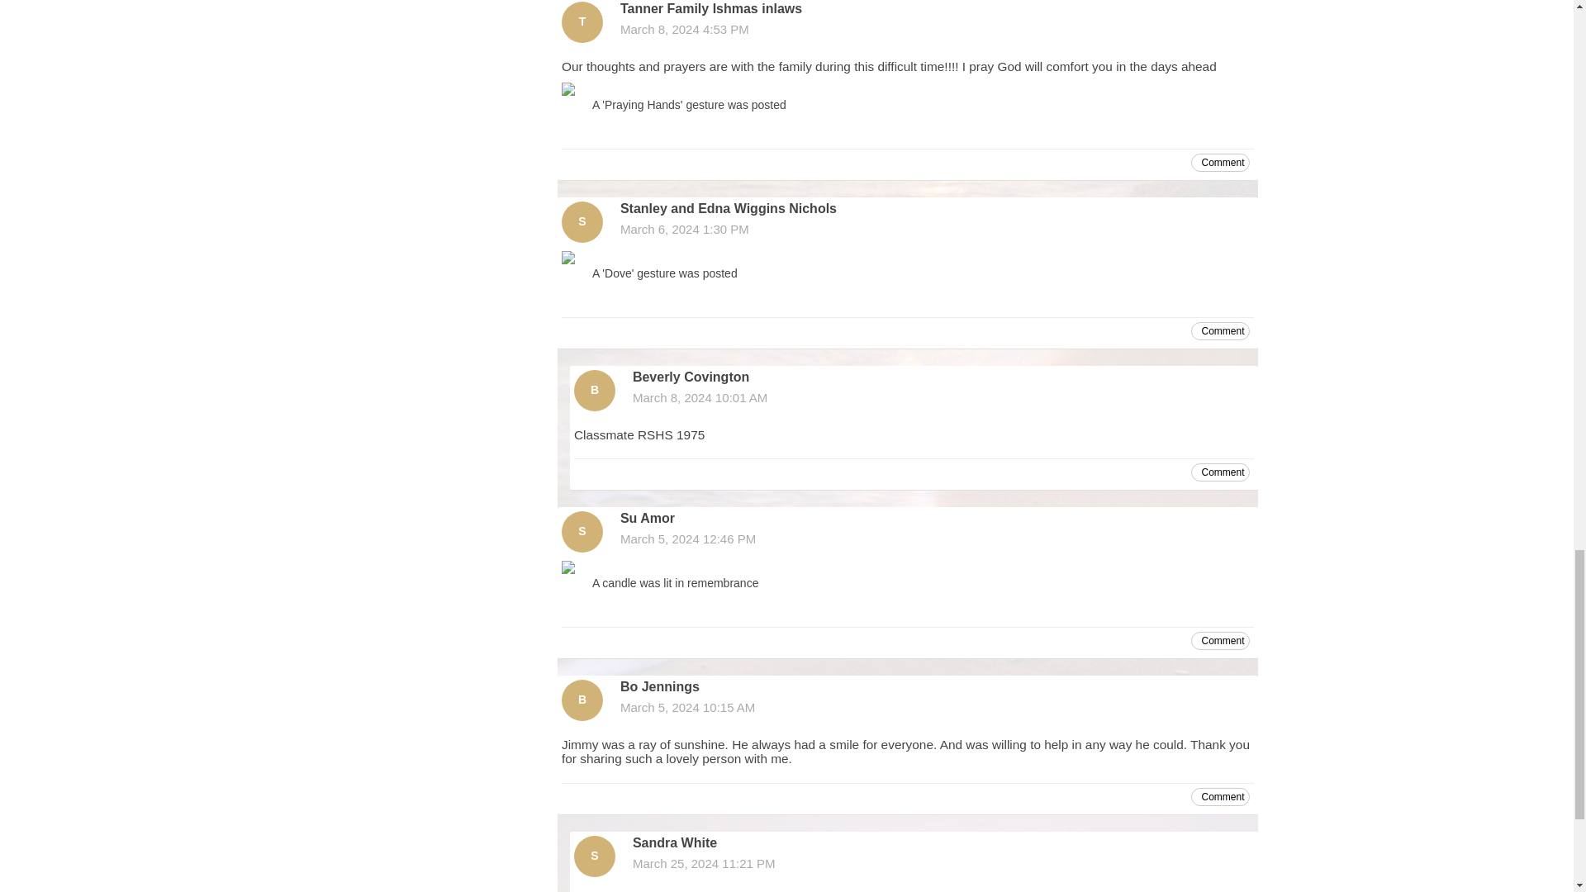  I want to click on Tanner Family Ishmas inlaws, so click(582, 21).